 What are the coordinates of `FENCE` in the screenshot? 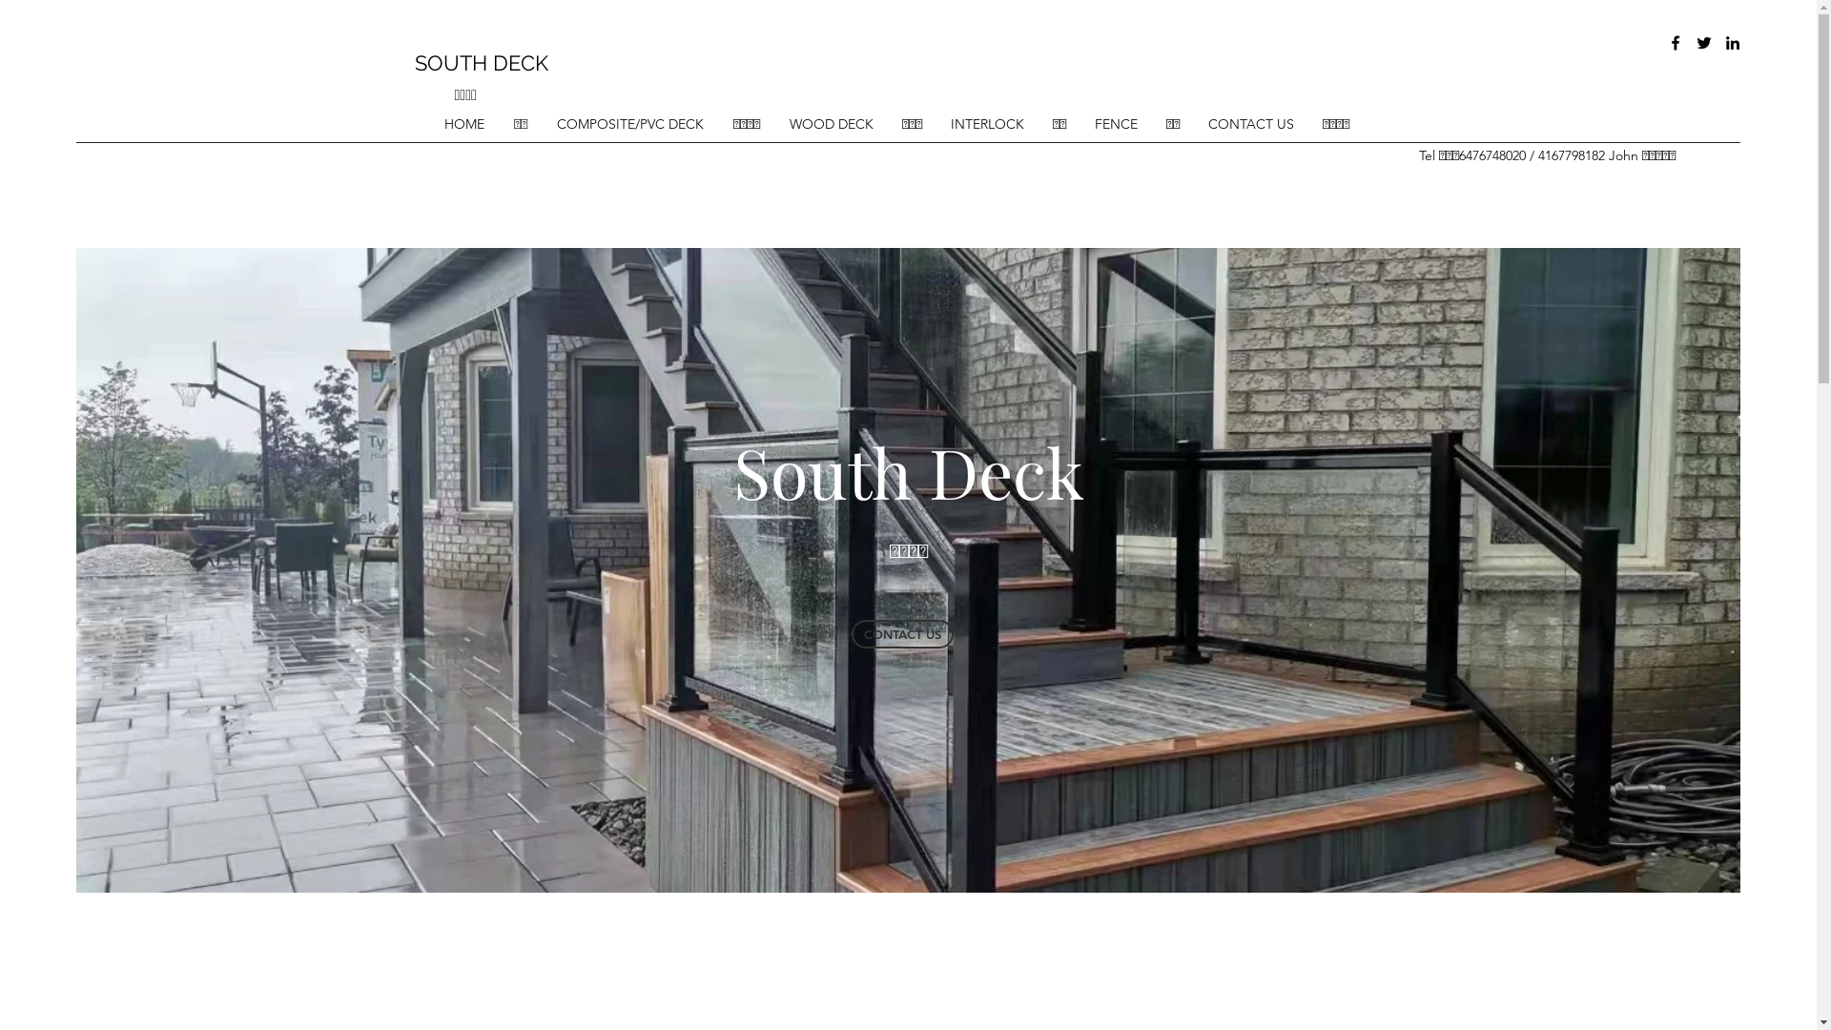 It's located at (1121, 124).